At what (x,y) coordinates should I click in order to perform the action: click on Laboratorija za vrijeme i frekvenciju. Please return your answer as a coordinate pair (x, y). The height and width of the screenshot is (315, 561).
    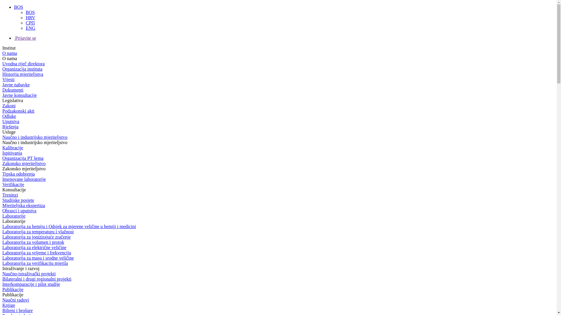
    Looking at the image, I should click on (37, 253).